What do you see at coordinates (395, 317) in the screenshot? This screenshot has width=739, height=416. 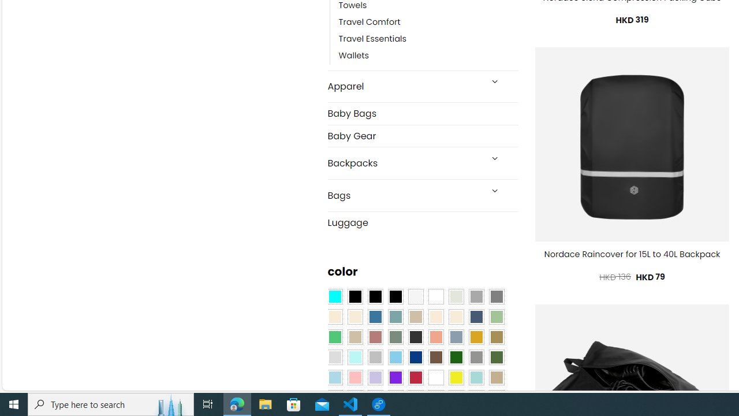 I see `Blue Sage` at bounding box center [395, 317].